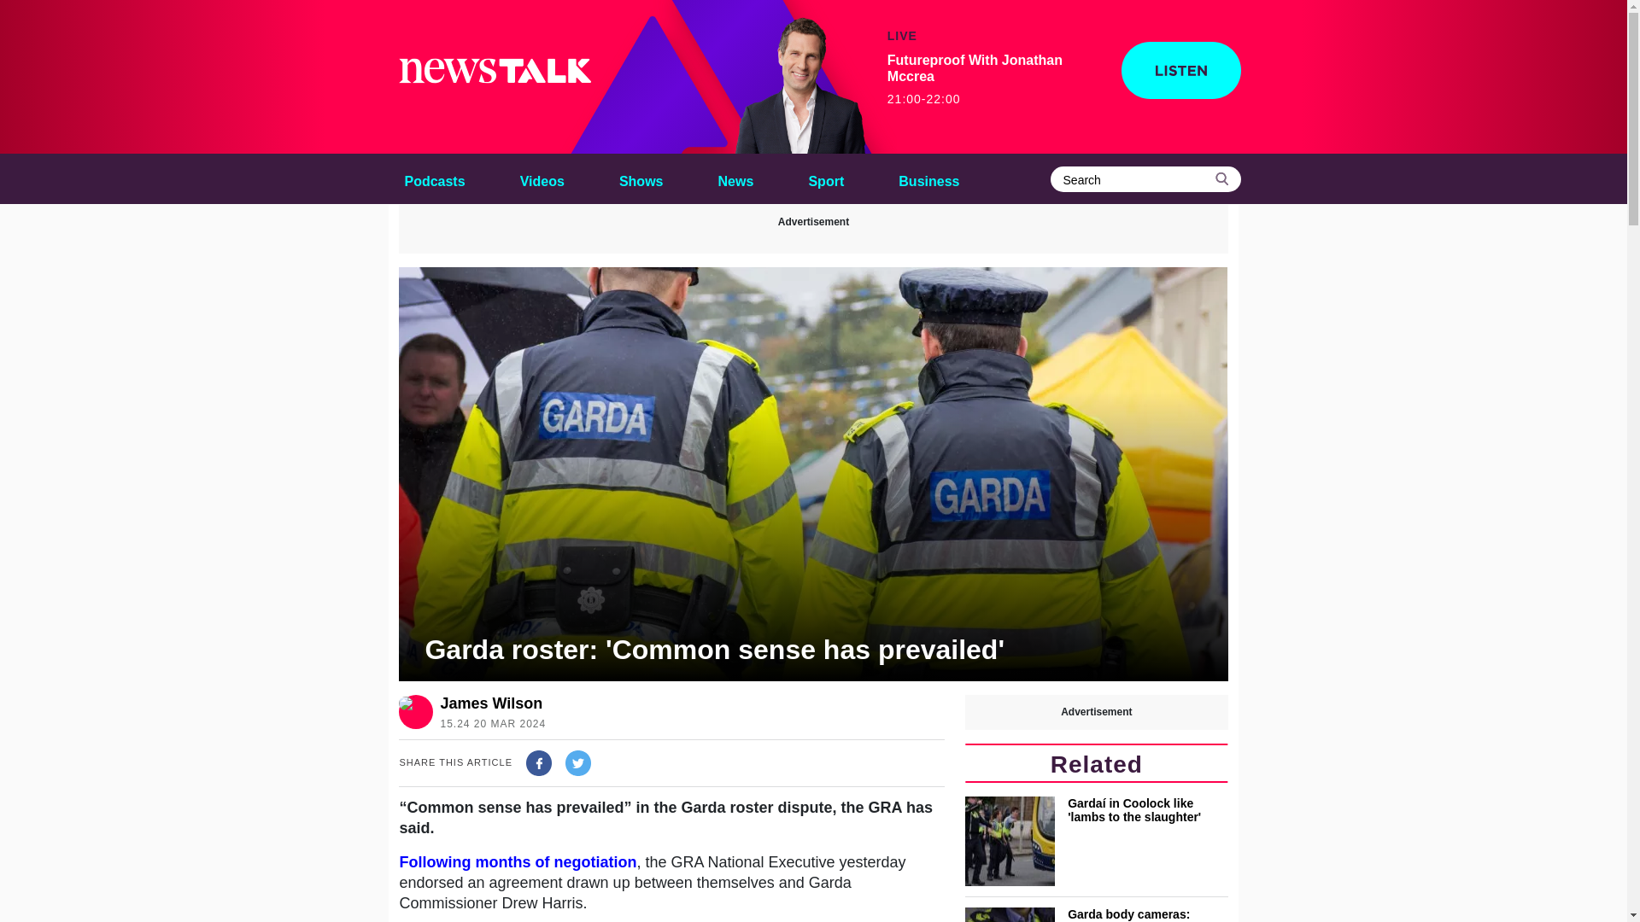  What do you see at coordinates (993, 80) in the screenshot?
I see `Futureproof With Jonathan Mccrea` at bounding box center [993, 80].